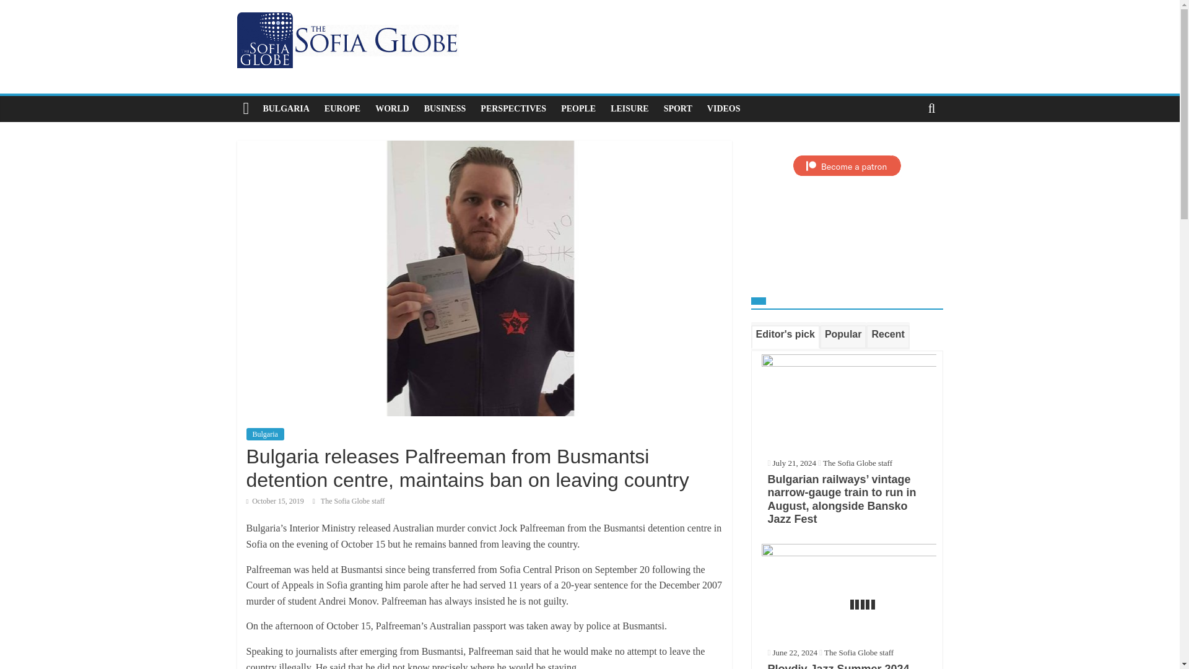  What do you see at coordinates (445, 109) in the screenshot?
I see `BUSINESS` at bounding box center [445, 109].